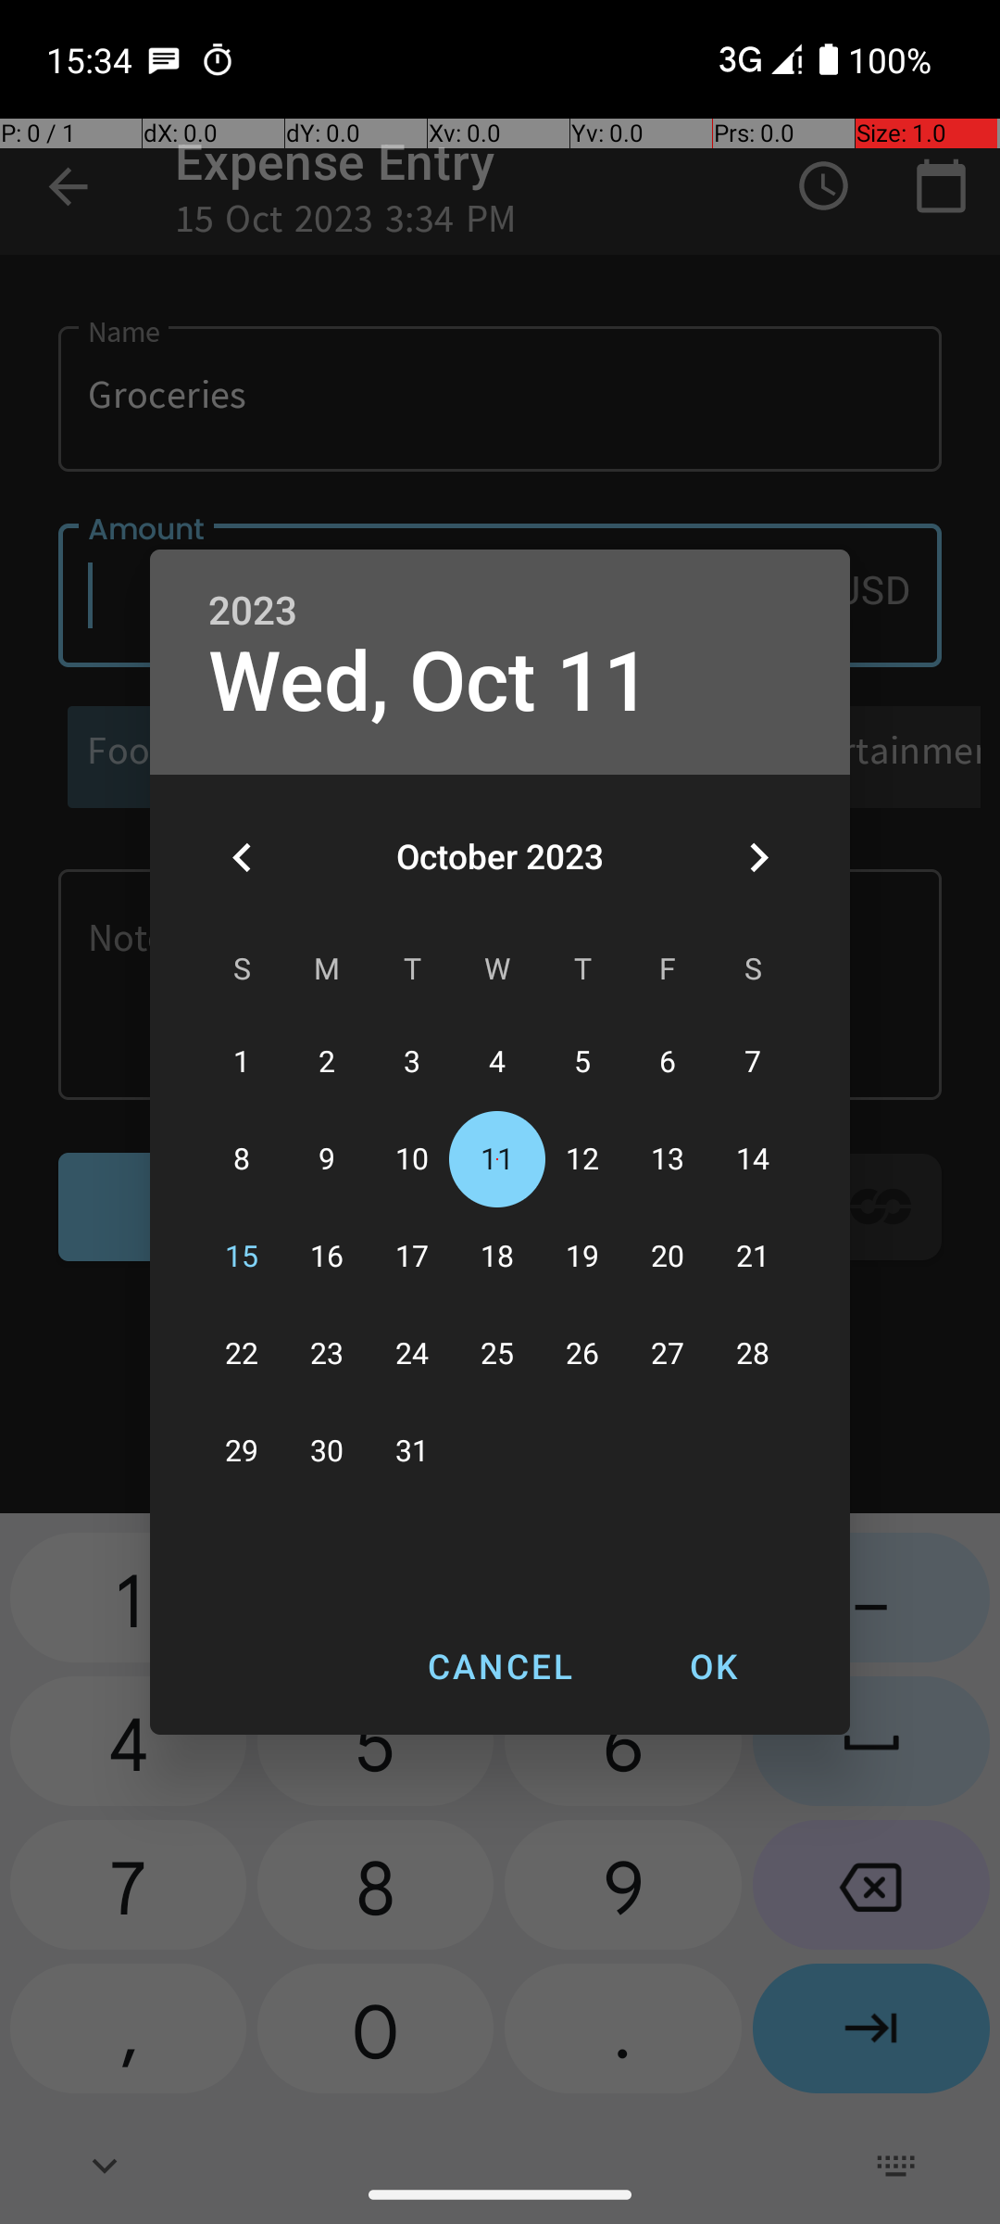  Describe the element at coordinates (242, 1355) in the screenshot. I see `22` at that location.